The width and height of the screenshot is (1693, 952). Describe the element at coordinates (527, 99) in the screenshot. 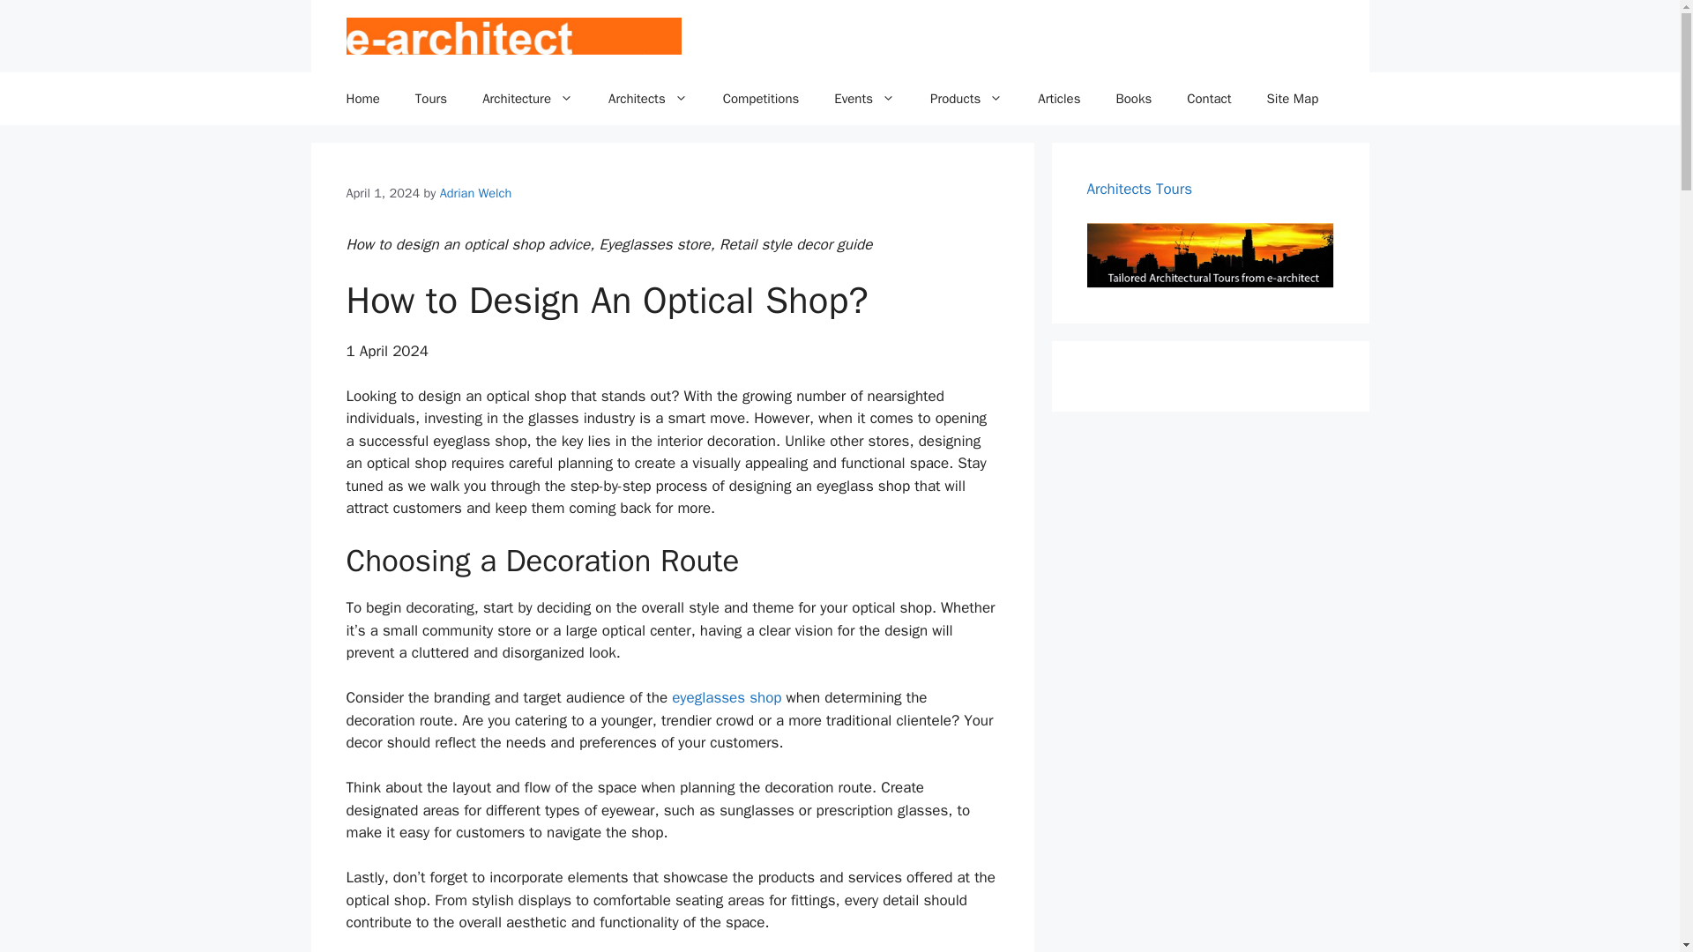

I see `Architecture` at that location.